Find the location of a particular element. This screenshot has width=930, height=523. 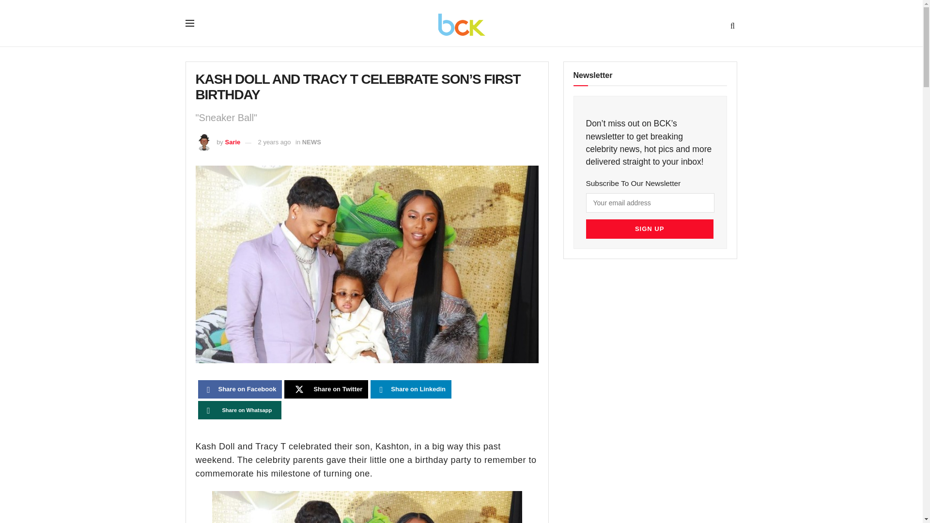

2 years ago is located at coordinates (274, 142).